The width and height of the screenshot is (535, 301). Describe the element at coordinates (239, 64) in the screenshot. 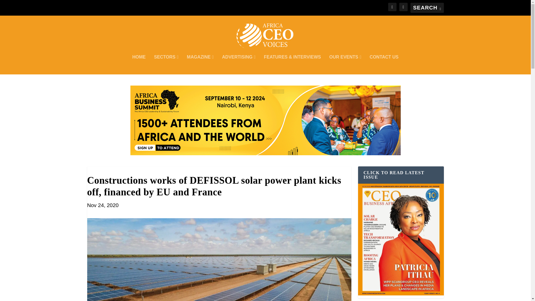

I see `ADVERTISING` at that location.